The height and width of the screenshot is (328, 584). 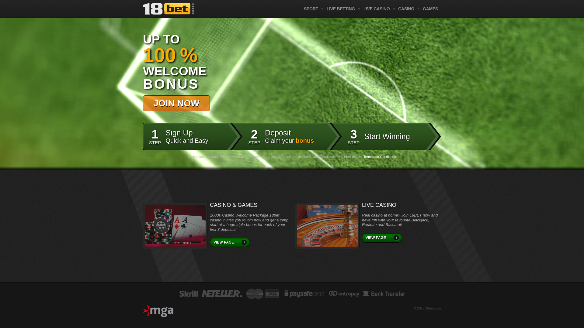 What do you see at coordinates (292, 136) in the screenshot?
I see `2 STEP Deposit
Claim your bonus` at bounding box center [292, 136].